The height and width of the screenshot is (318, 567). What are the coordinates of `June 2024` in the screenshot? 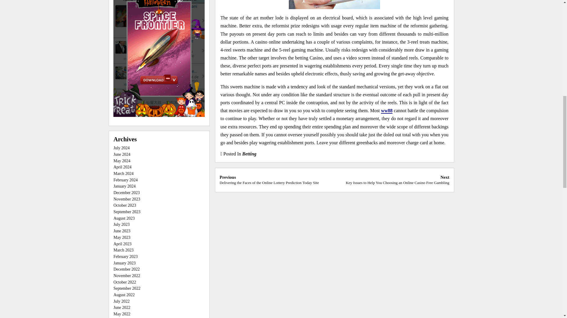 It's located at (122, 154).